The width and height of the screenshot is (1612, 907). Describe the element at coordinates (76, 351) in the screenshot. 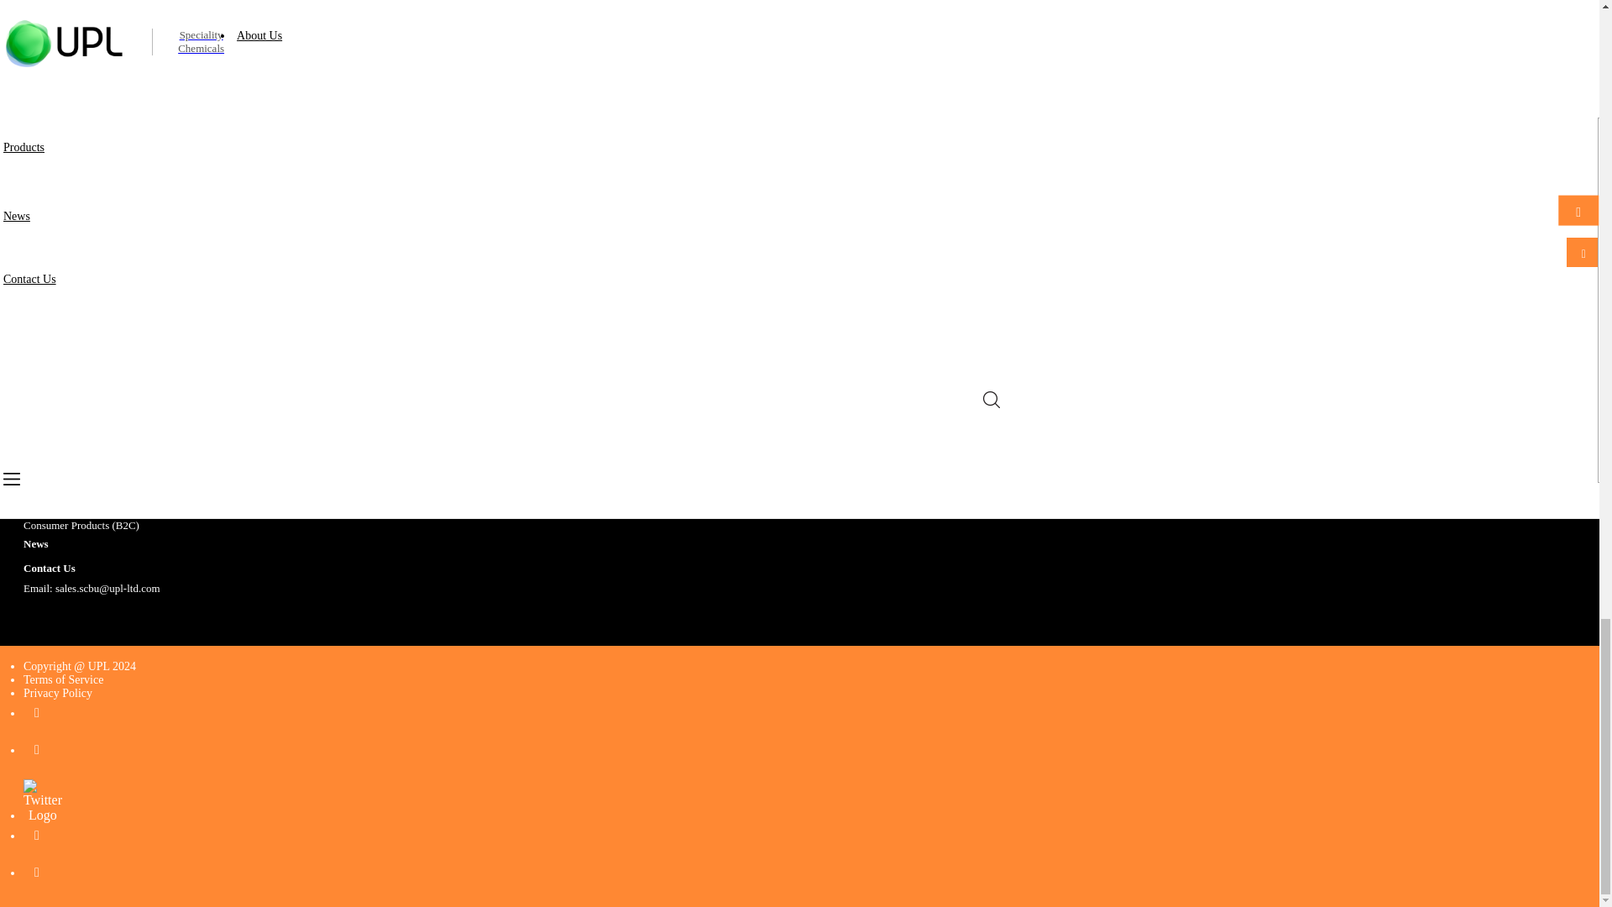

I see `Phosphorus Derivatives` at that location.